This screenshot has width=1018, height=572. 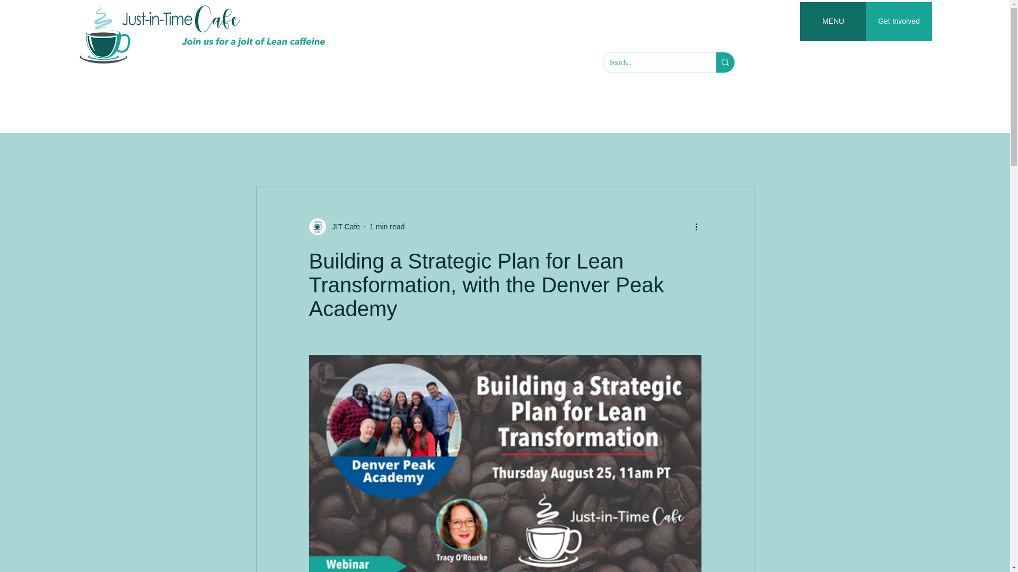 I want to click on JIT Cafe, so click(x=343, y=227).